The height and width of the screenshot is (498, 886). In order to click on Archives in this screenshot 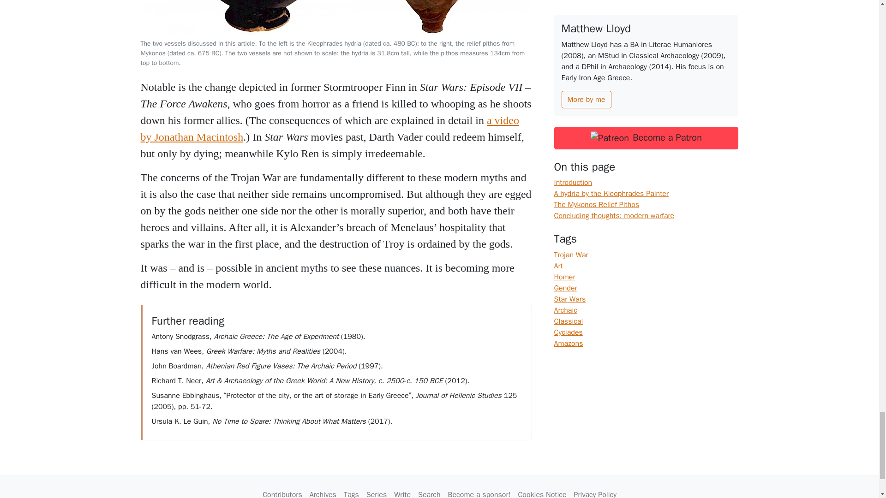, I will do `click(323, 492)`.